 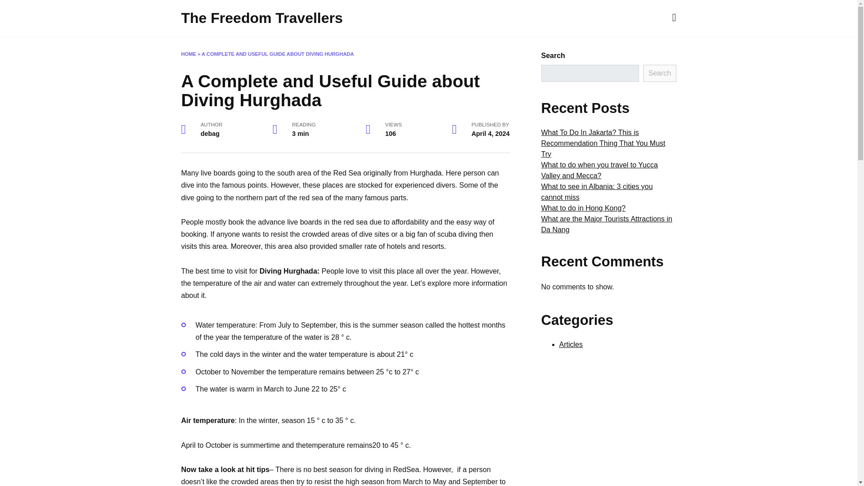 What do you see at coordinates (599, 170) in the screenshot?
I see `What to do when you travel to Yucca Valley and Mecca?` at bounding box center [599, 170].